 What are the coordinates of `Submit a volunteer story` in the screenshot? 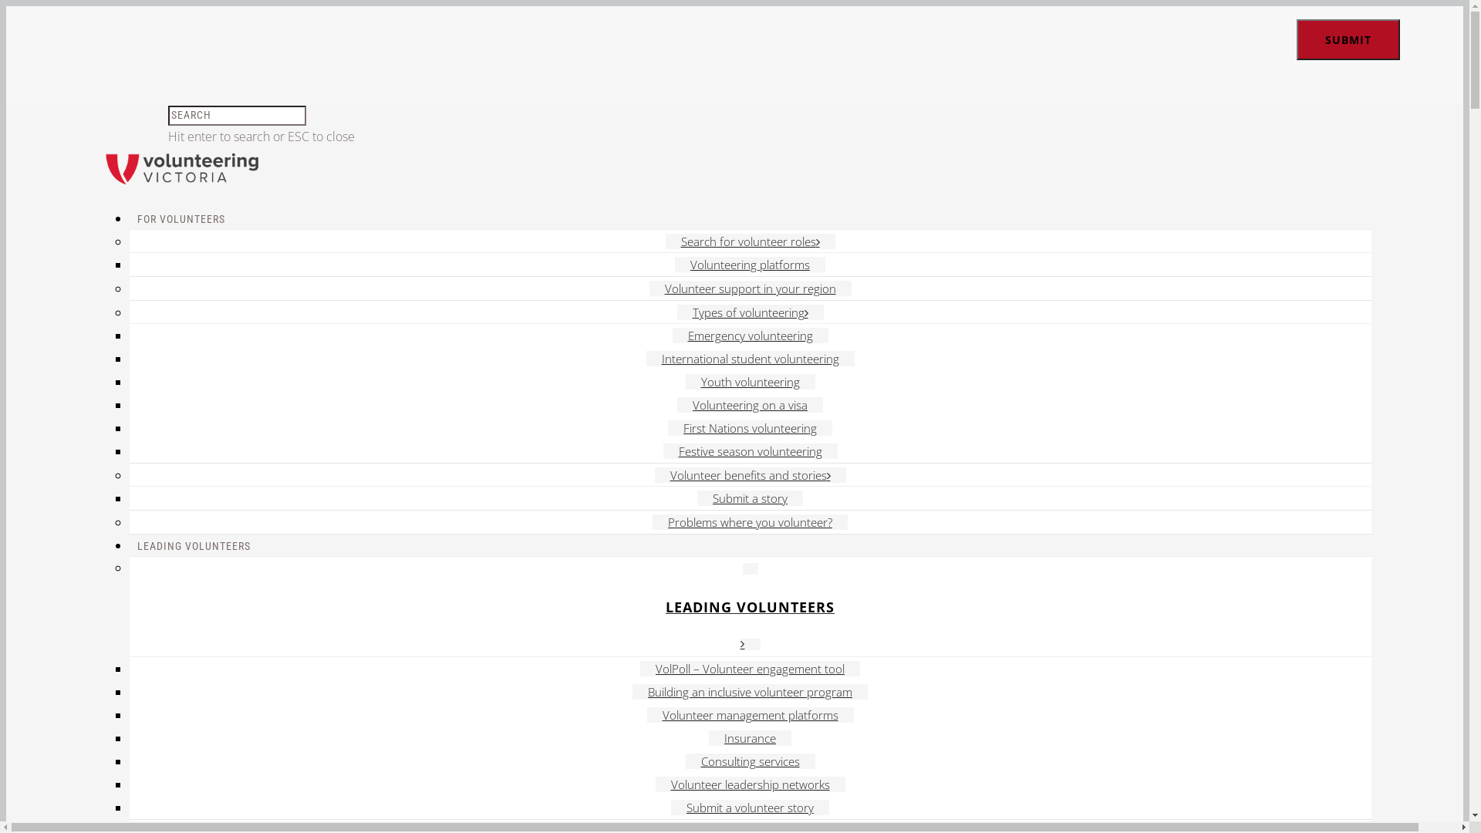 It's located at (750, 808).